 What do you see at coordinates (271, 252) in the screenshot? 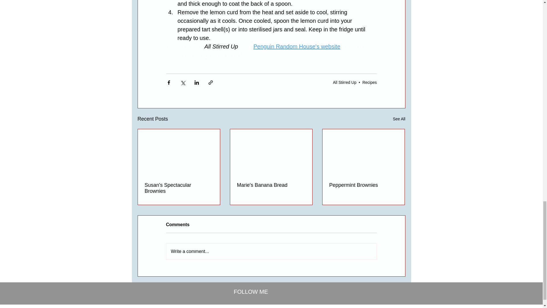
I see `Write a comment...` at bounding box center [271, 252].